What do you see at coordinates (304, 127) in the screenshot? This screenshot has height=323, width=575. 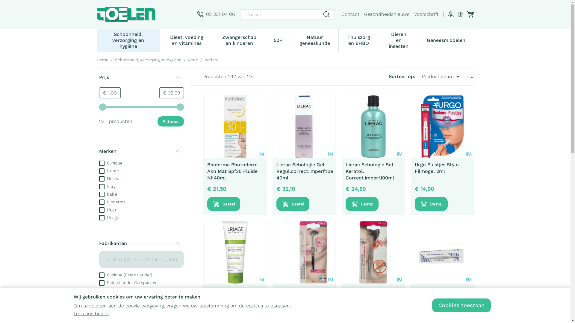 I see `Lierac Sebologie Gel Regul.correct.imperf.tbe 40ml` at bounding box center [304, 127].